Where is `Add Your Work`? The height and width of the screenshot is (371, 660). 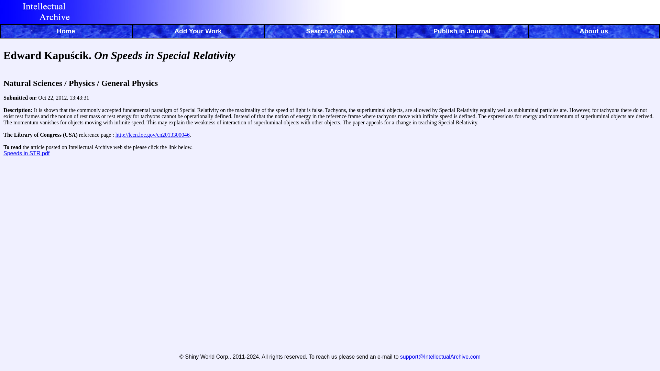 Add Your Work is located at coordinates (198, 32).